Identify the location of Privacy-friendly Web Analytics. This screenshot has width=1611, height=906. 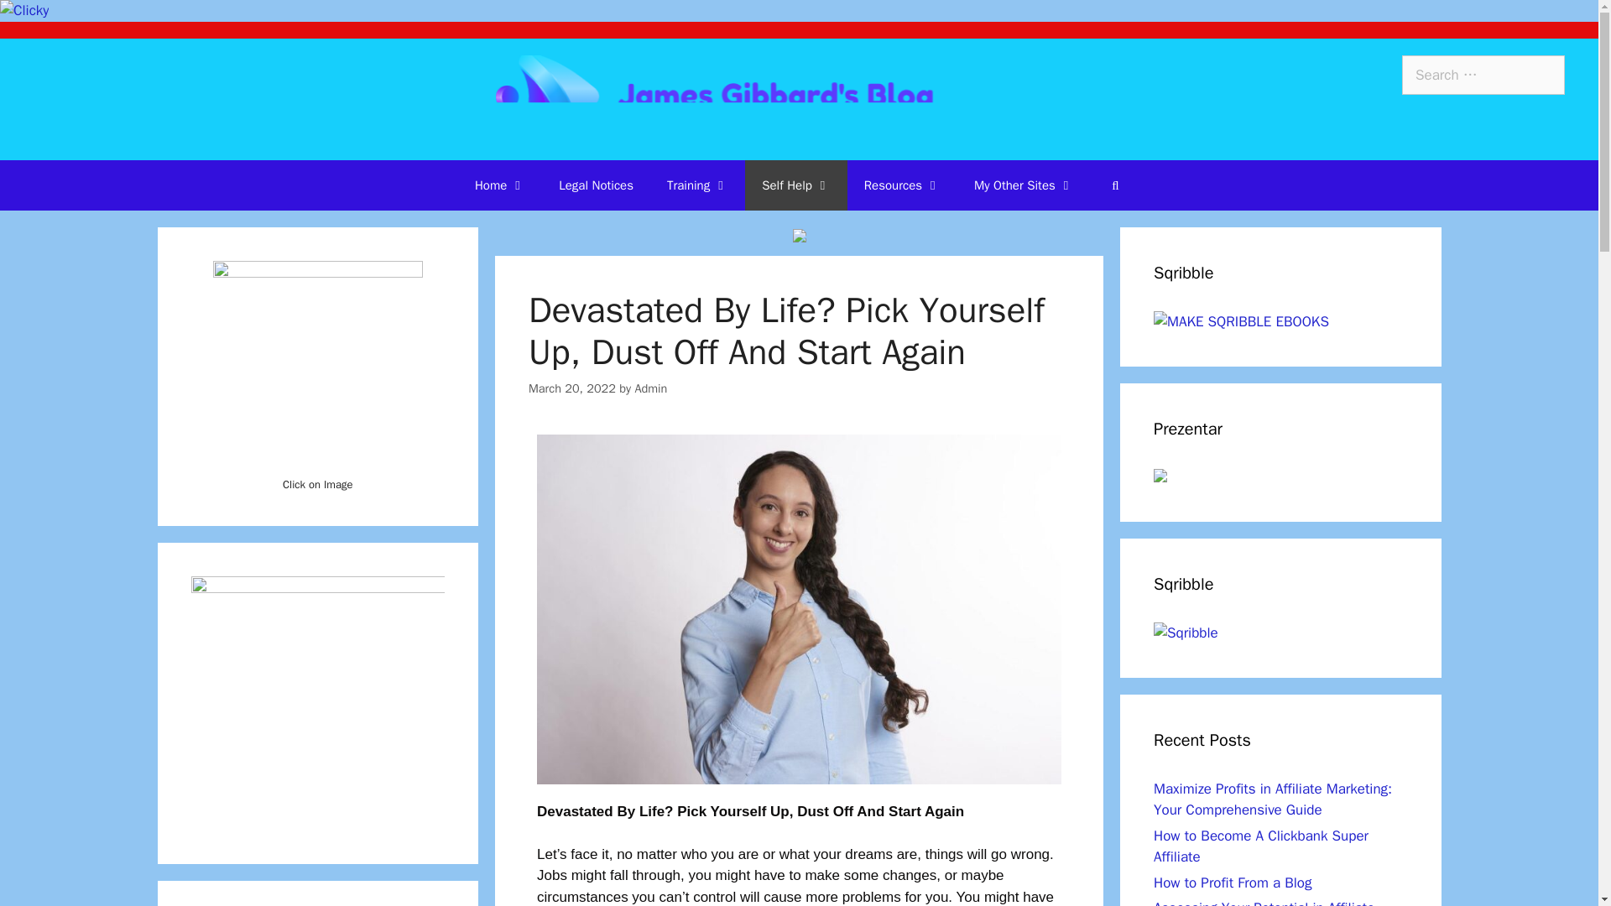
(23, 10).